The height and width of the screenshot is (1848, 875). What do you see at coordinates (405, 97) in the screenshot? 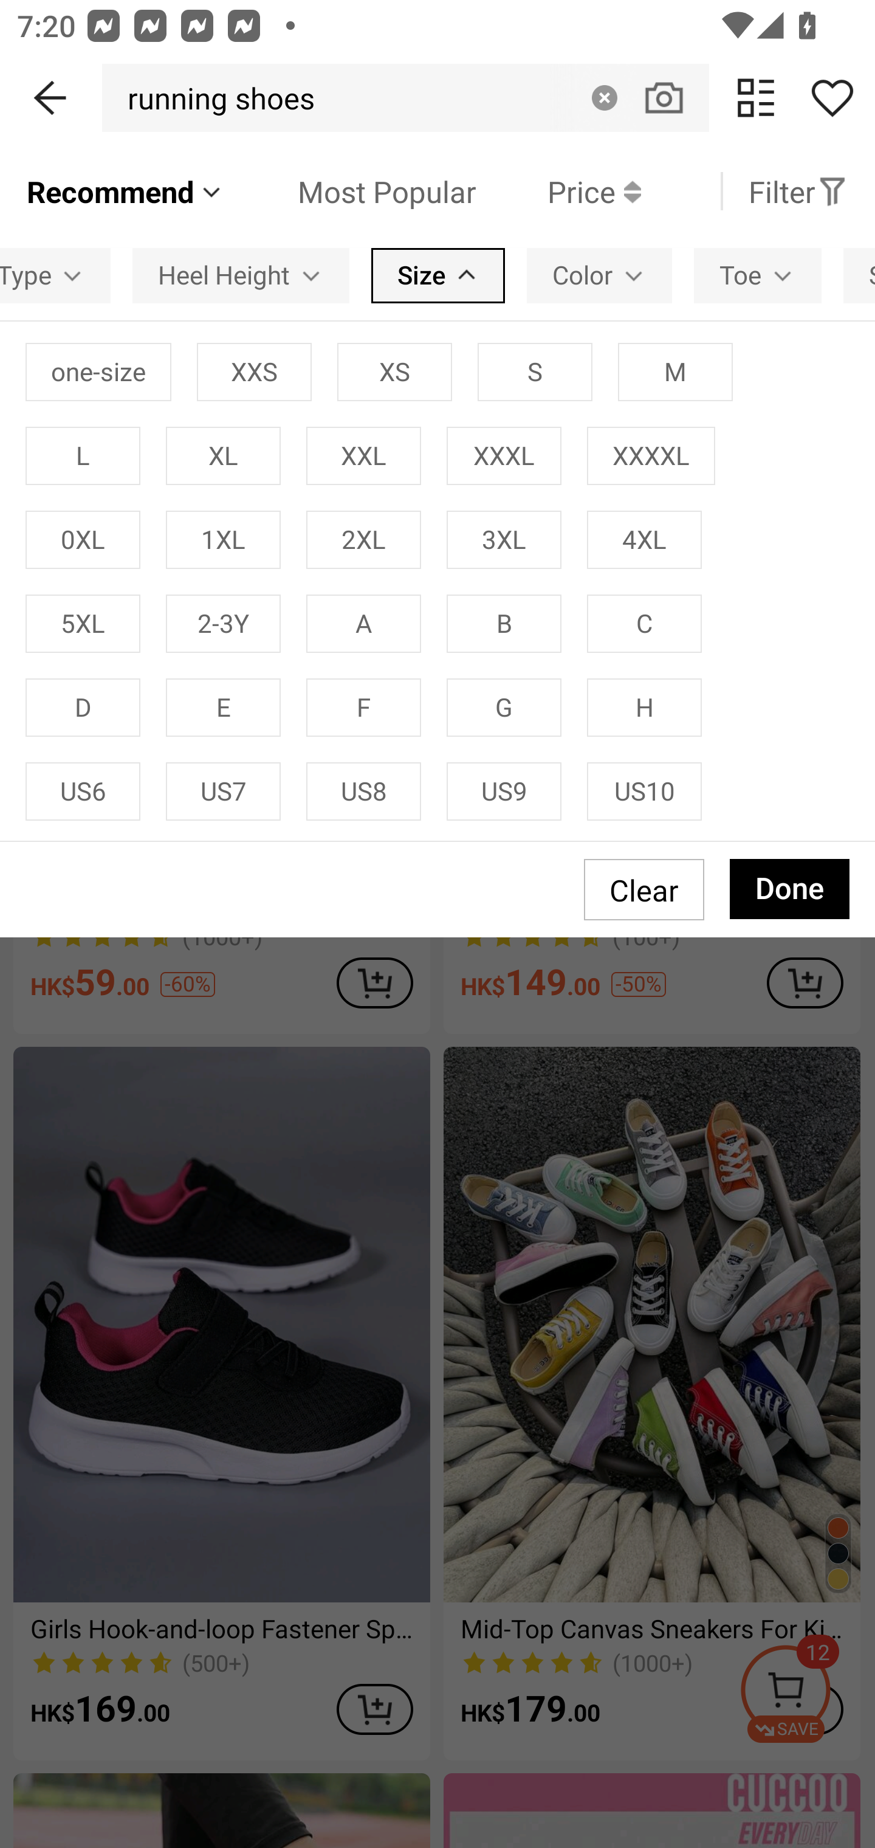
I see `running shoes Clear` at bounding box center [405, 97].